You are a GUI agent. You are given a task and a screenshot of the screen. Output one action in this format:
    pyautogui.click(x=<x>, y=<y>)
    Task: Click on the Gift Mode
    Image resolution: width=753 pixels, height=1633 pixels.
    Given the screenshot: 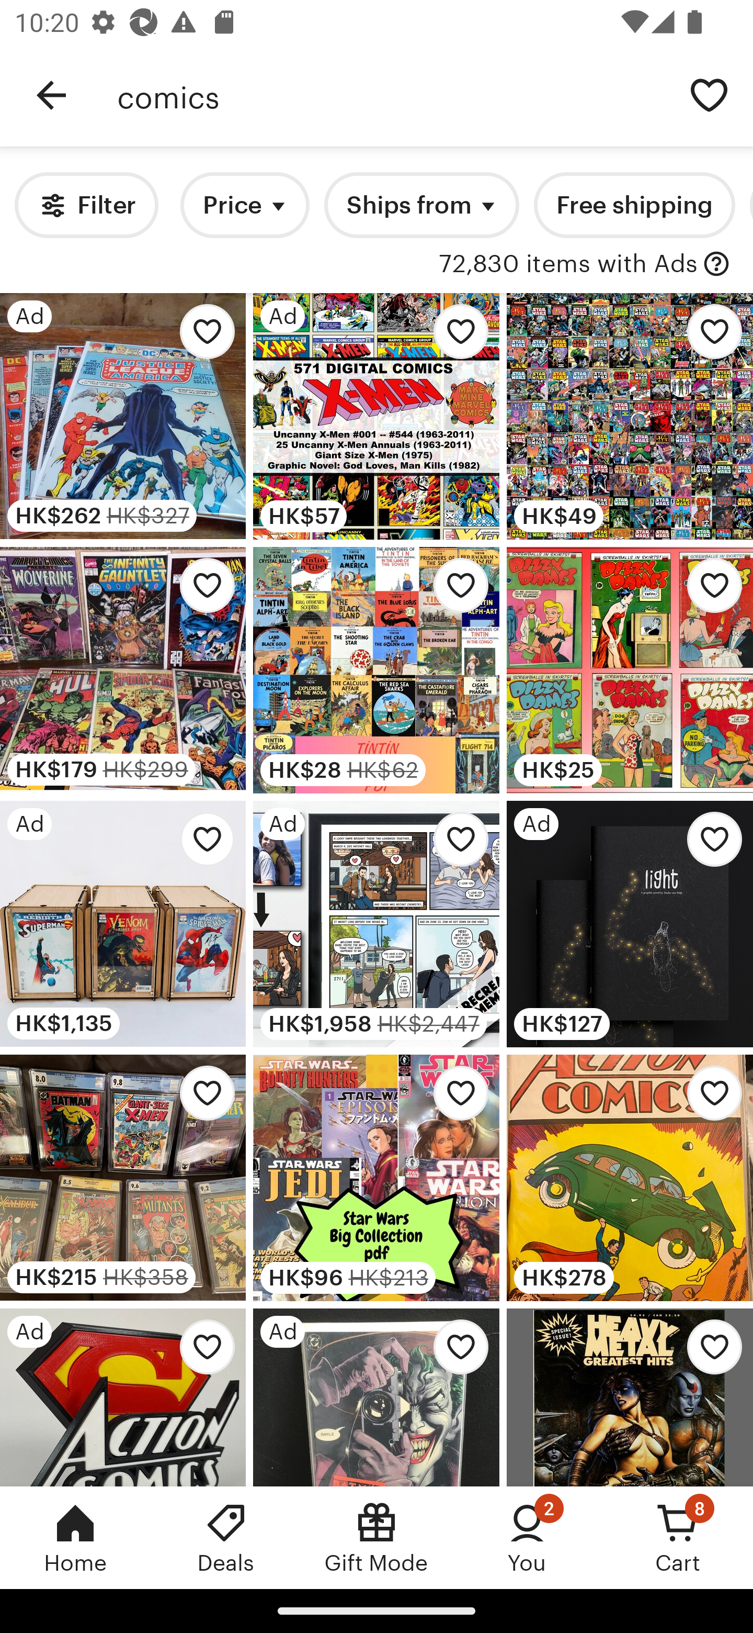 What is the action you would take?
    pyautogui.click(x=376, y=1537)
    